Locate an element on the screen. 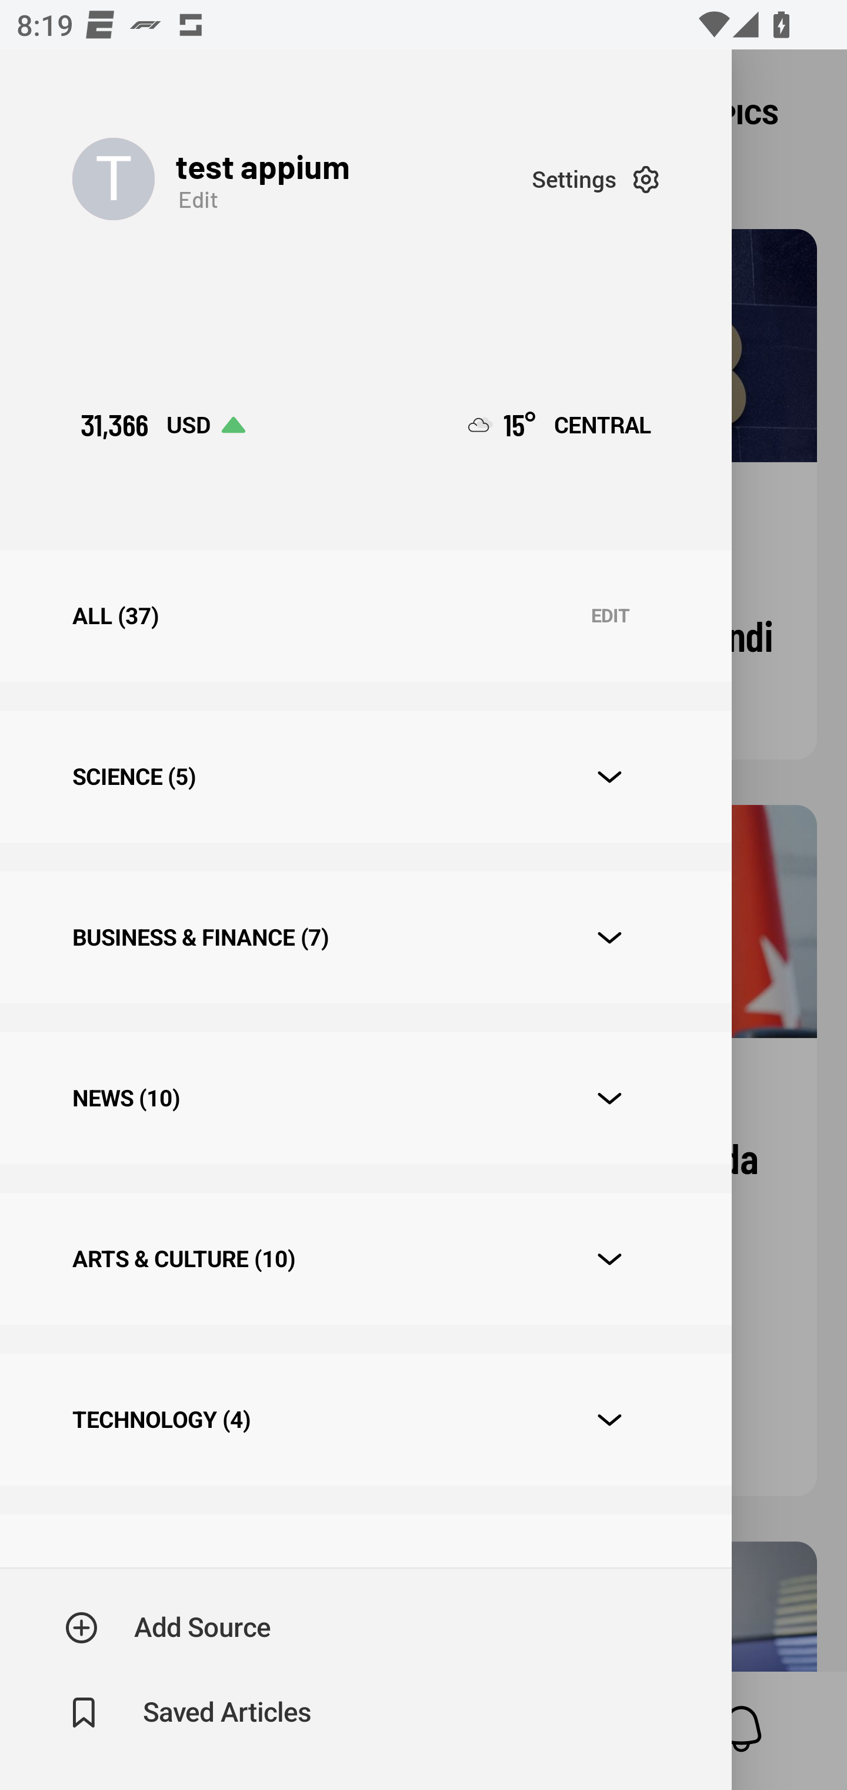 This screenshot has height=1790, width=847. EDIT is located at coordinates (610, 616).